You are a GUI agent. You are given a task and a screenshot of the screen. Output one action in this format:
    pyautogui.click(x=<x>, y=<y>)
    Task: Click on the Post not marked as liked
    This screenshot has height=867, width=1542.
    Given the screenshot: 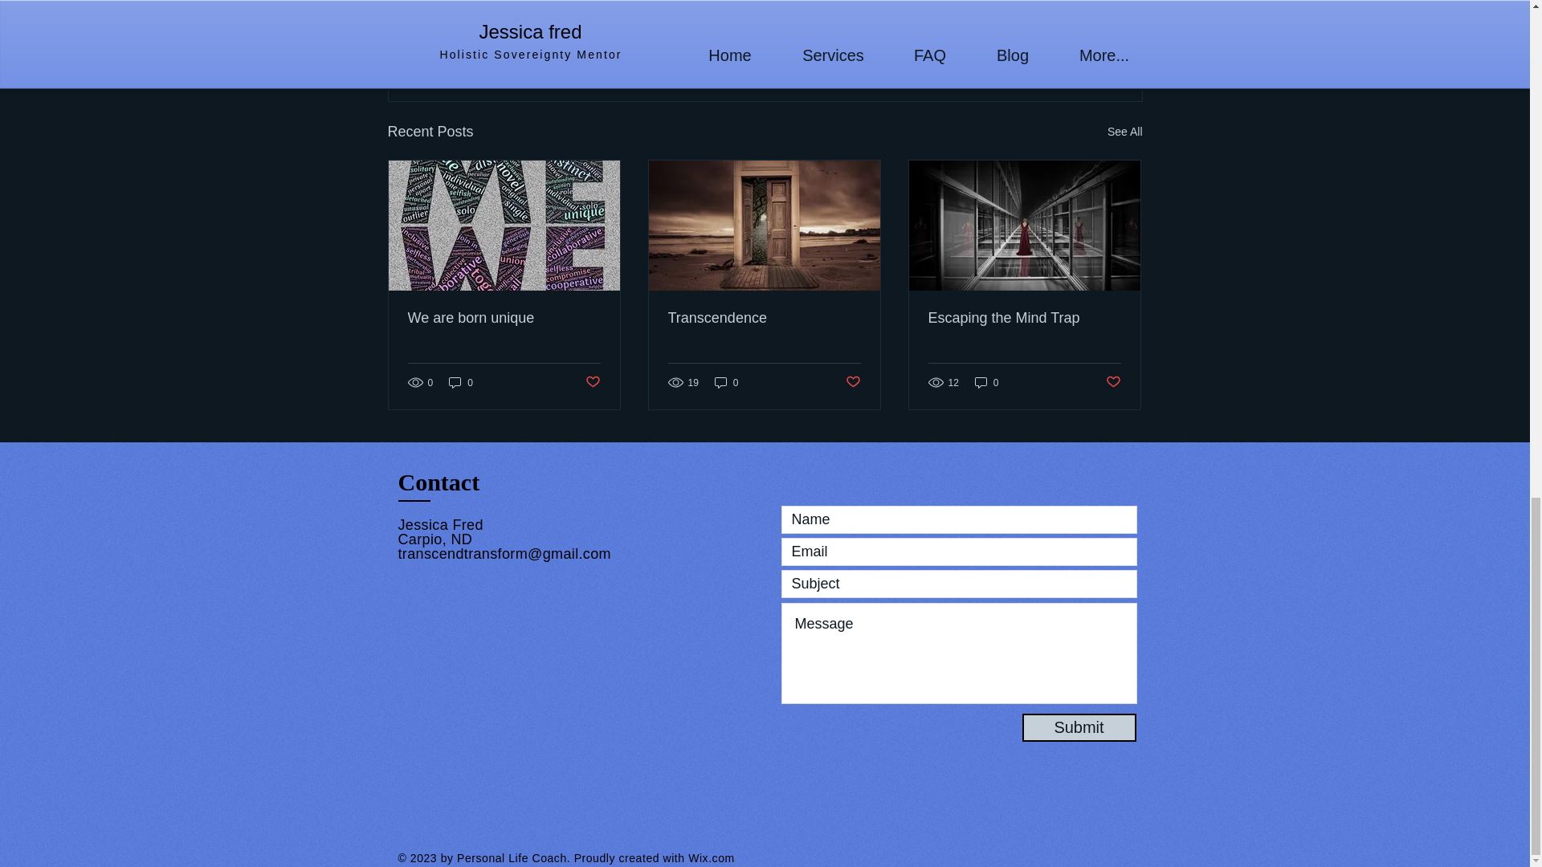 What is the action you would take?
    pyautogui.click(x=853, y=382)
    